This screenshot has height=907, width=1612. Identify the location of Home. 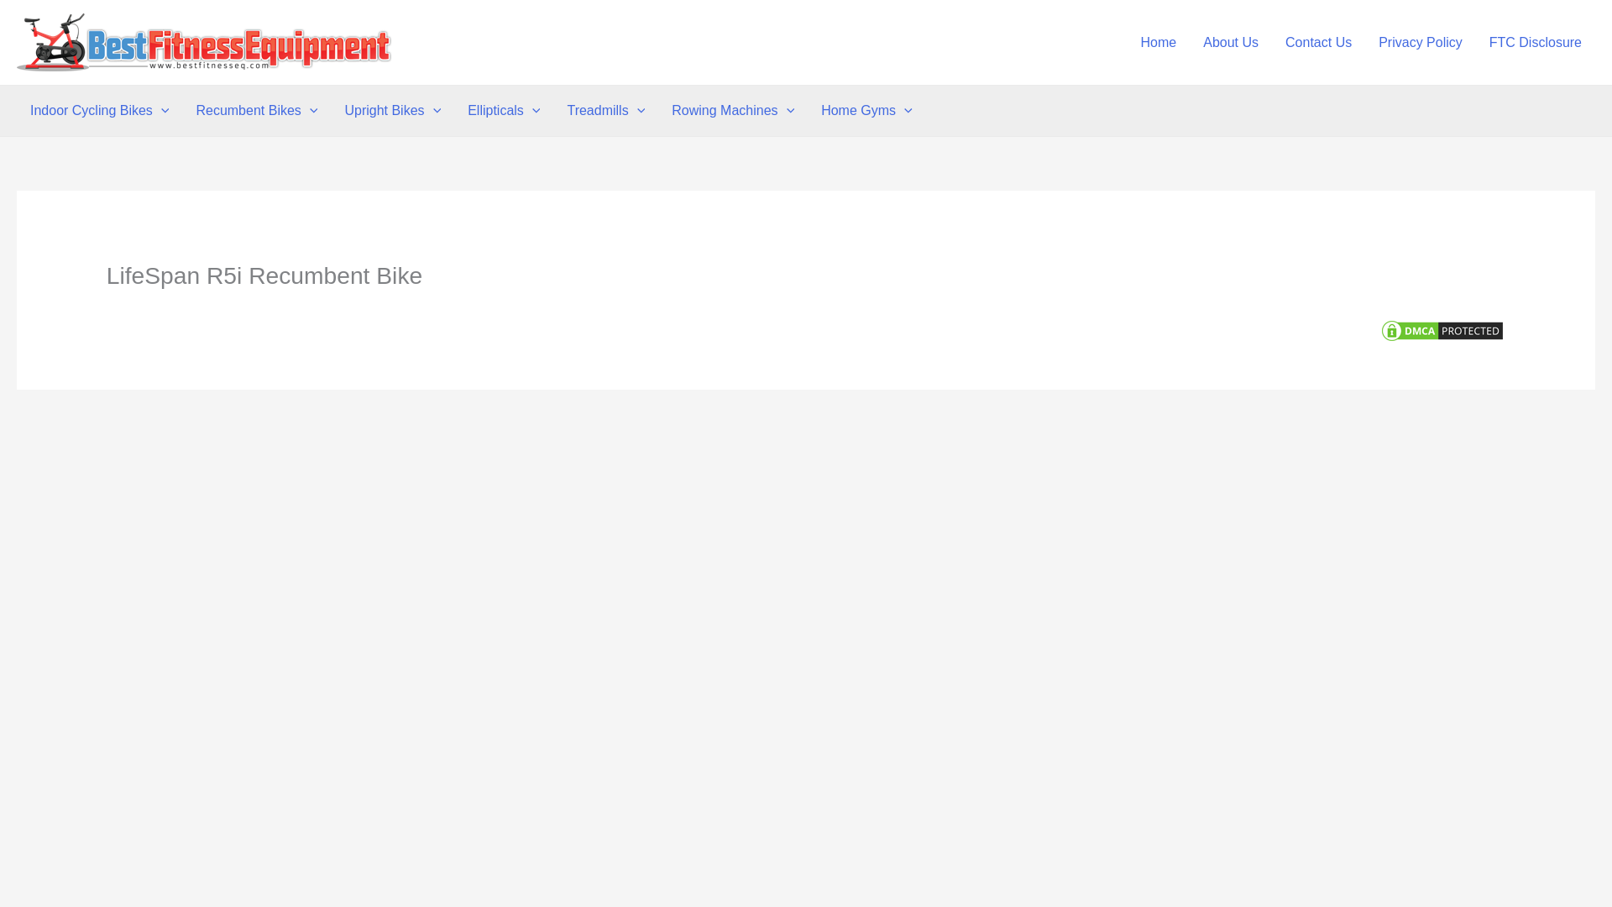
(1159, 42).